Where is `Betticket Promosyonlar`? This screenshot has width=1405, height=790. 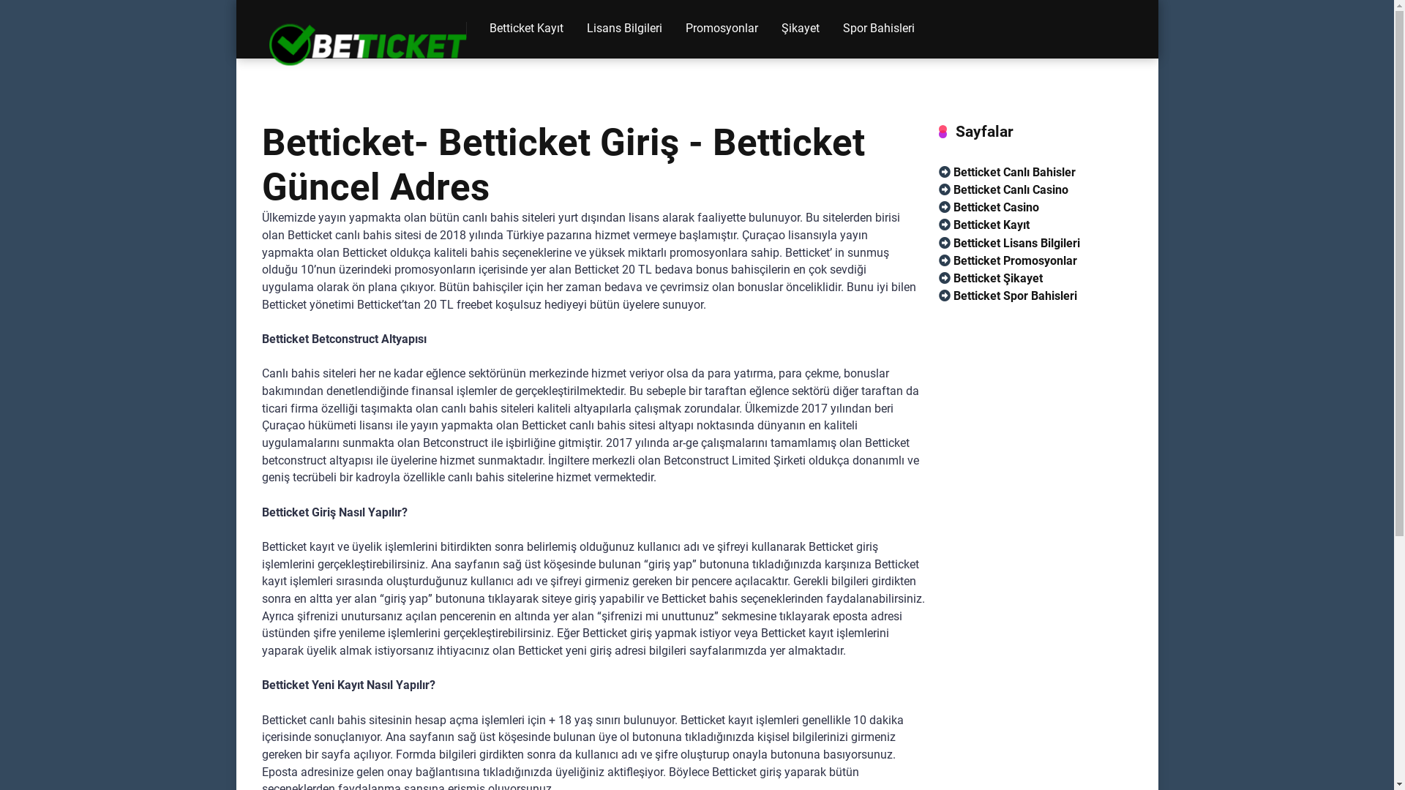 Betticket Promosyonlar is located at coordinates (1007, 261).